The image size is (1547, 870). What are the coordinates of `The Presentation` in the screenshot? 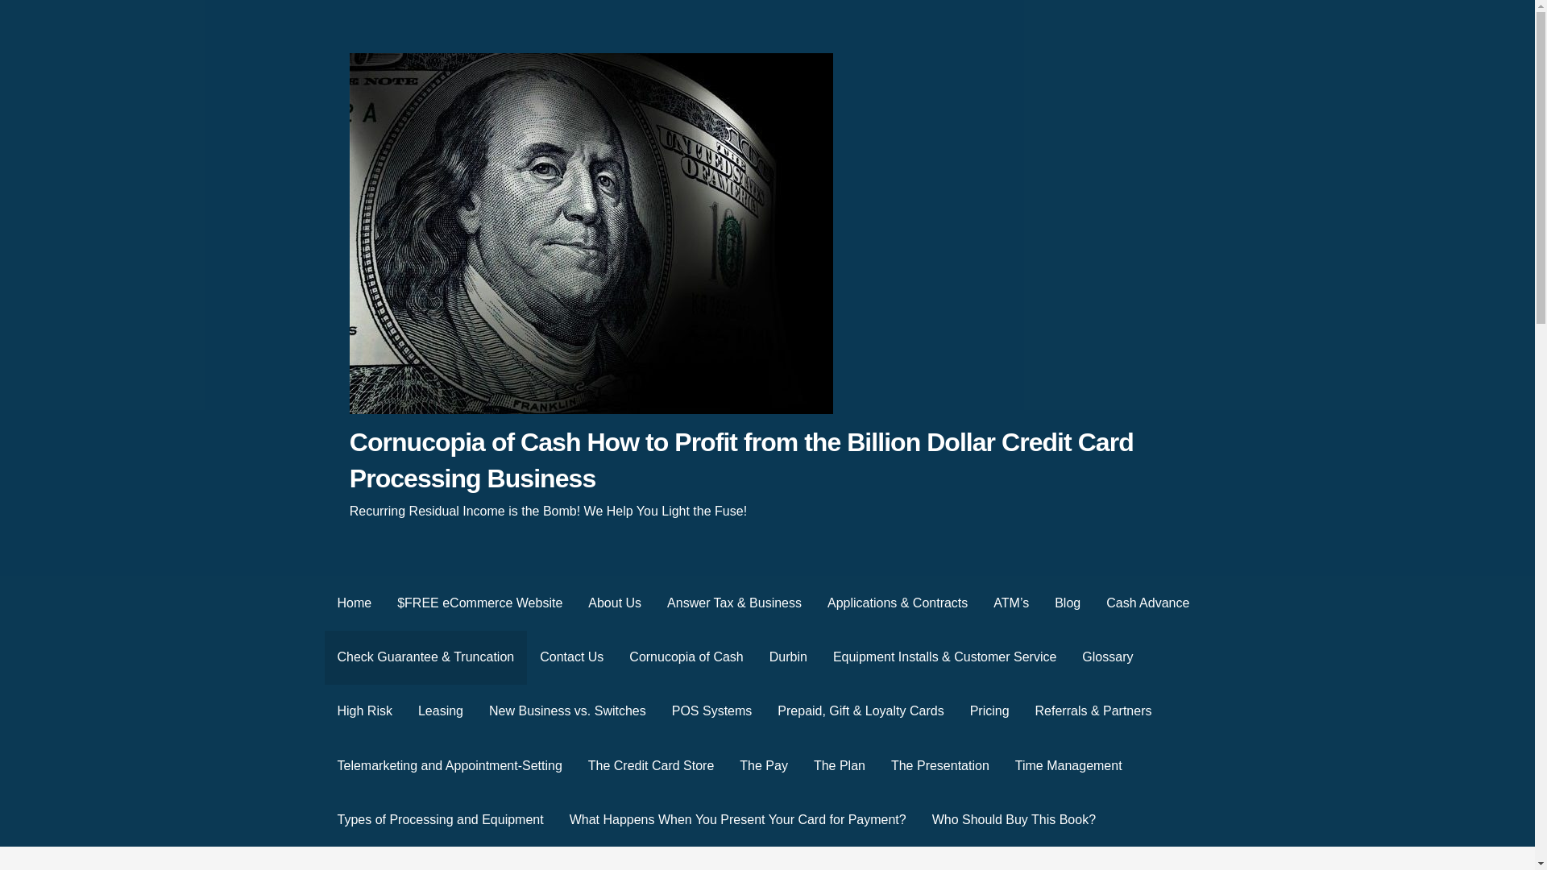 It's located at (940, 765).